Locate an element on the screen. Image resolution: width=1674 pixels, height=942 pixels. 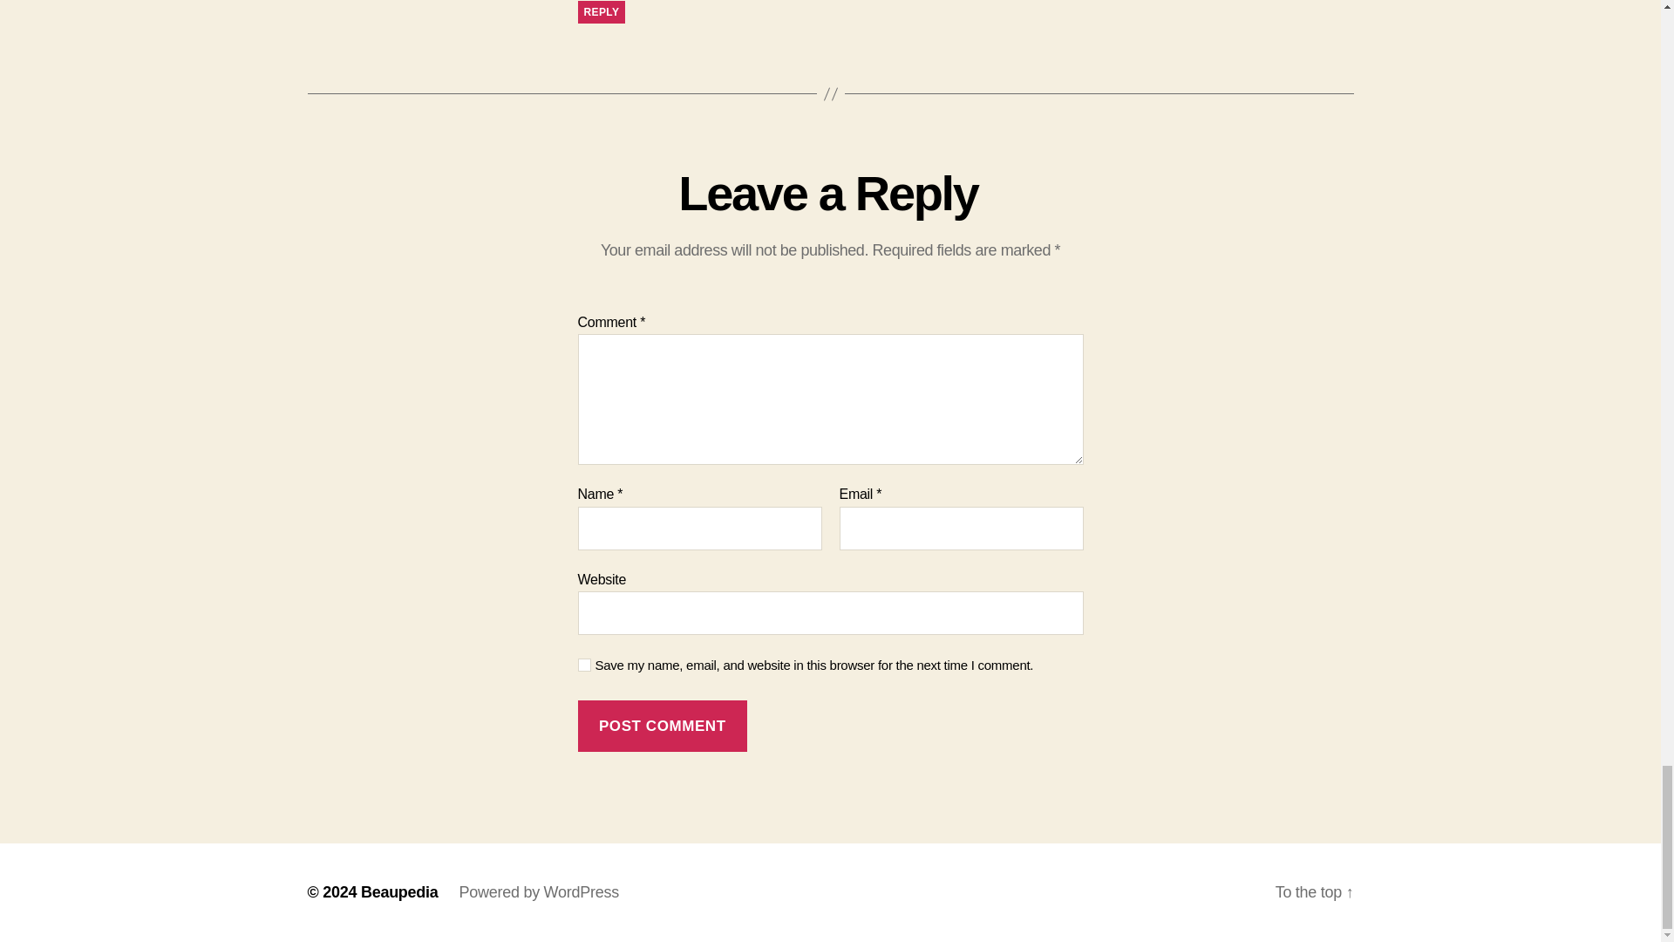
REPLY is located at coordinates (601, 12).